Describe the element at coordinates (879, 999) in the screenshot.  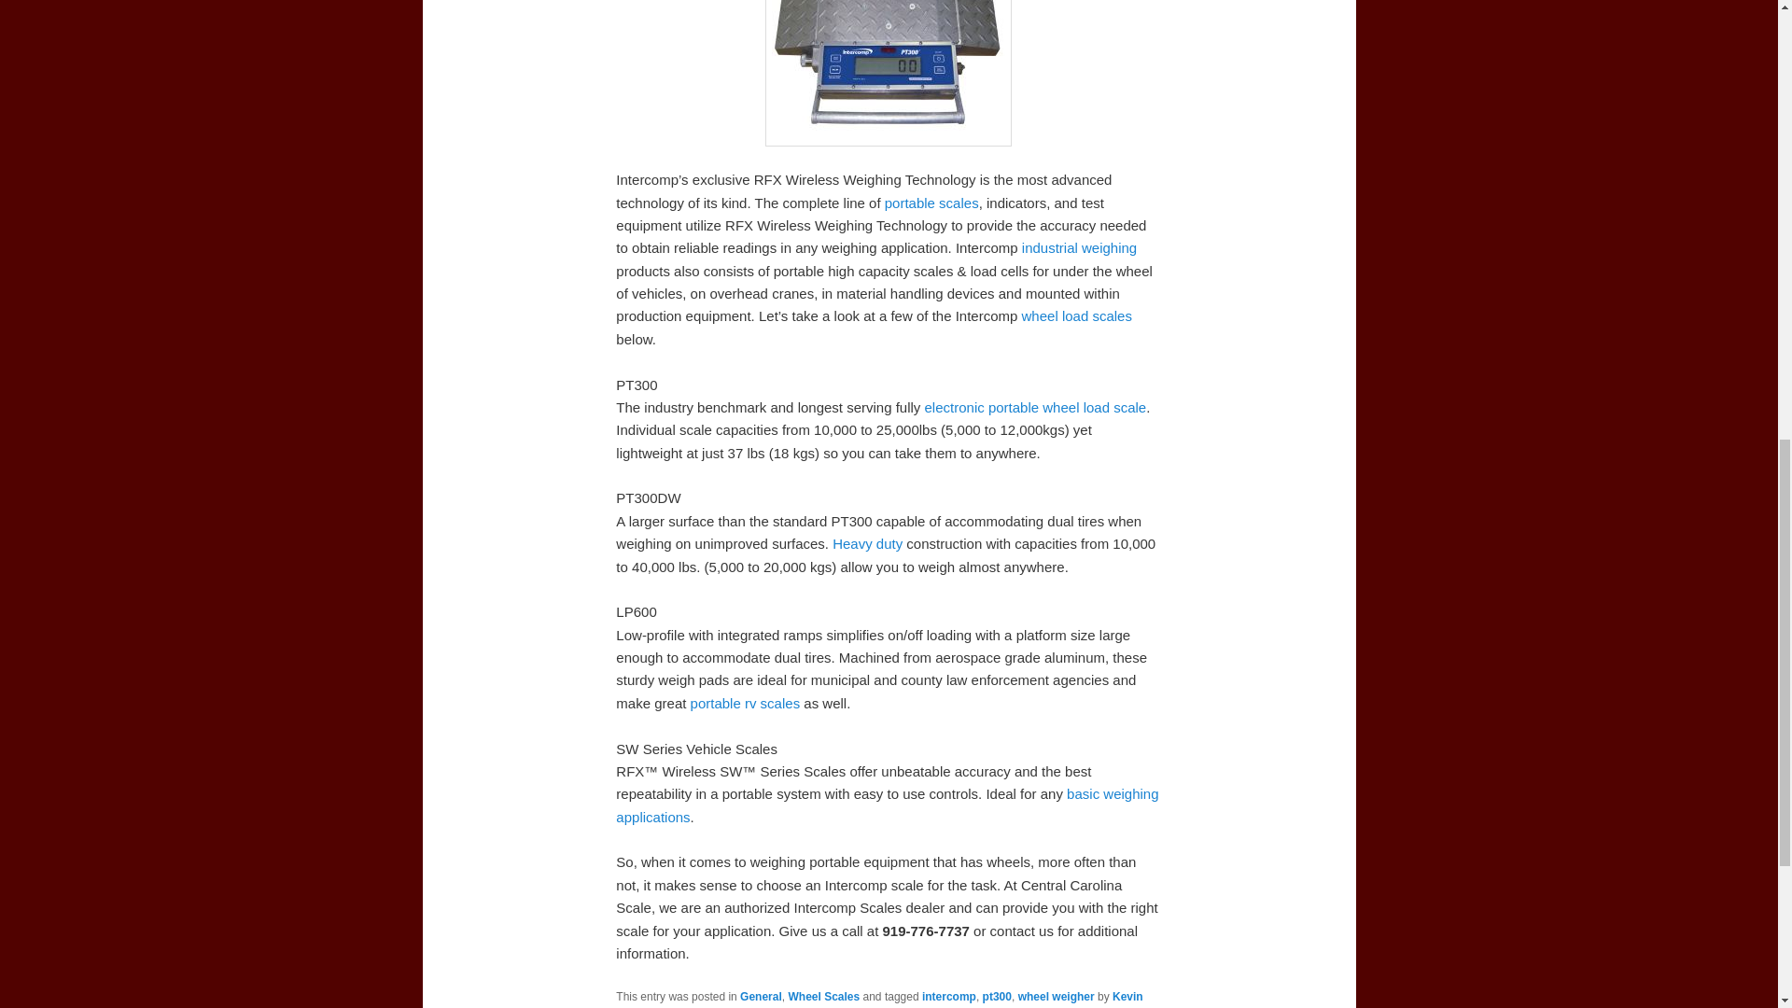
I see `Kevin Lamberth` at that location.